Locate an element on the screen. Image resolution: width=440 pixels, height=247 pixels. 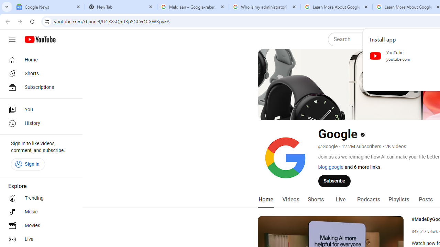
Playlists is located at coordinates (399, 200).